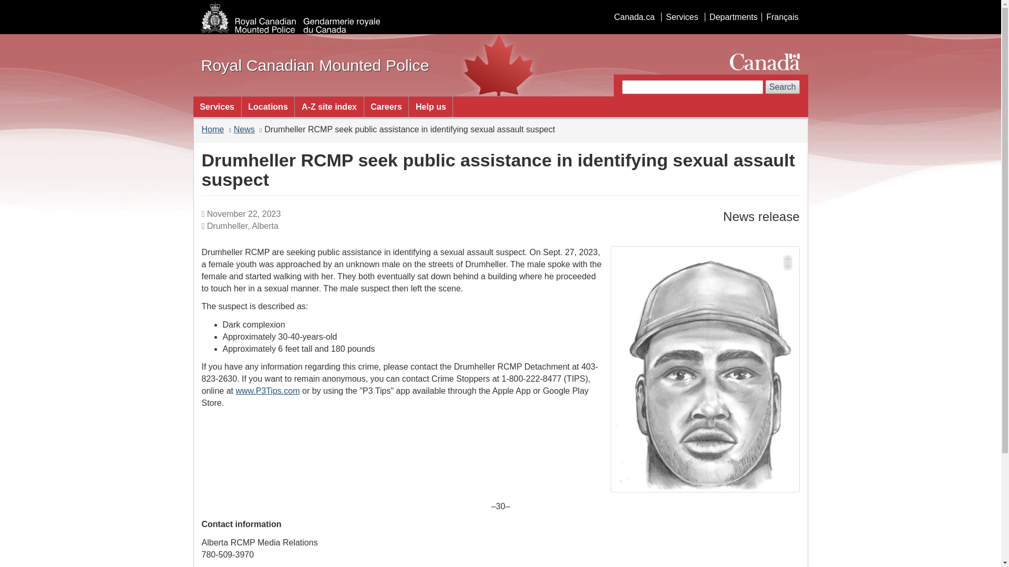 The width and height of the screenshot is (1009, 567). Describe the element at coordinates (267, 391) in the screenshot. I see `www.P3Tips.com` at that location.